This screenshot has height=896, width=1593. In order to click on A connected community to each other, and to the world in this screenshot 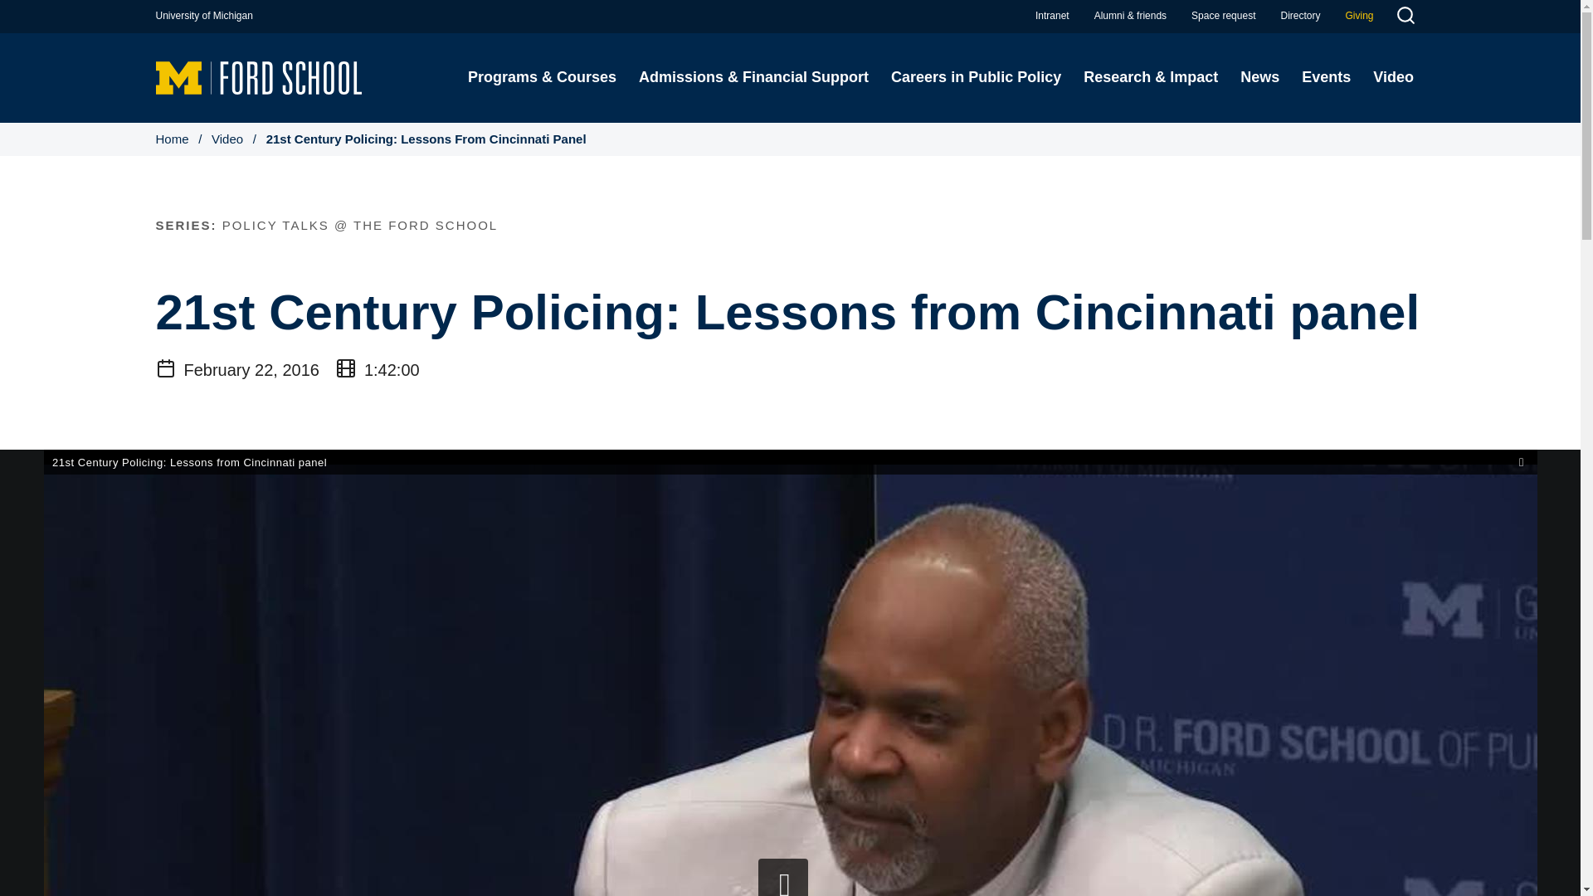, I will do `click(1130, 16)`.